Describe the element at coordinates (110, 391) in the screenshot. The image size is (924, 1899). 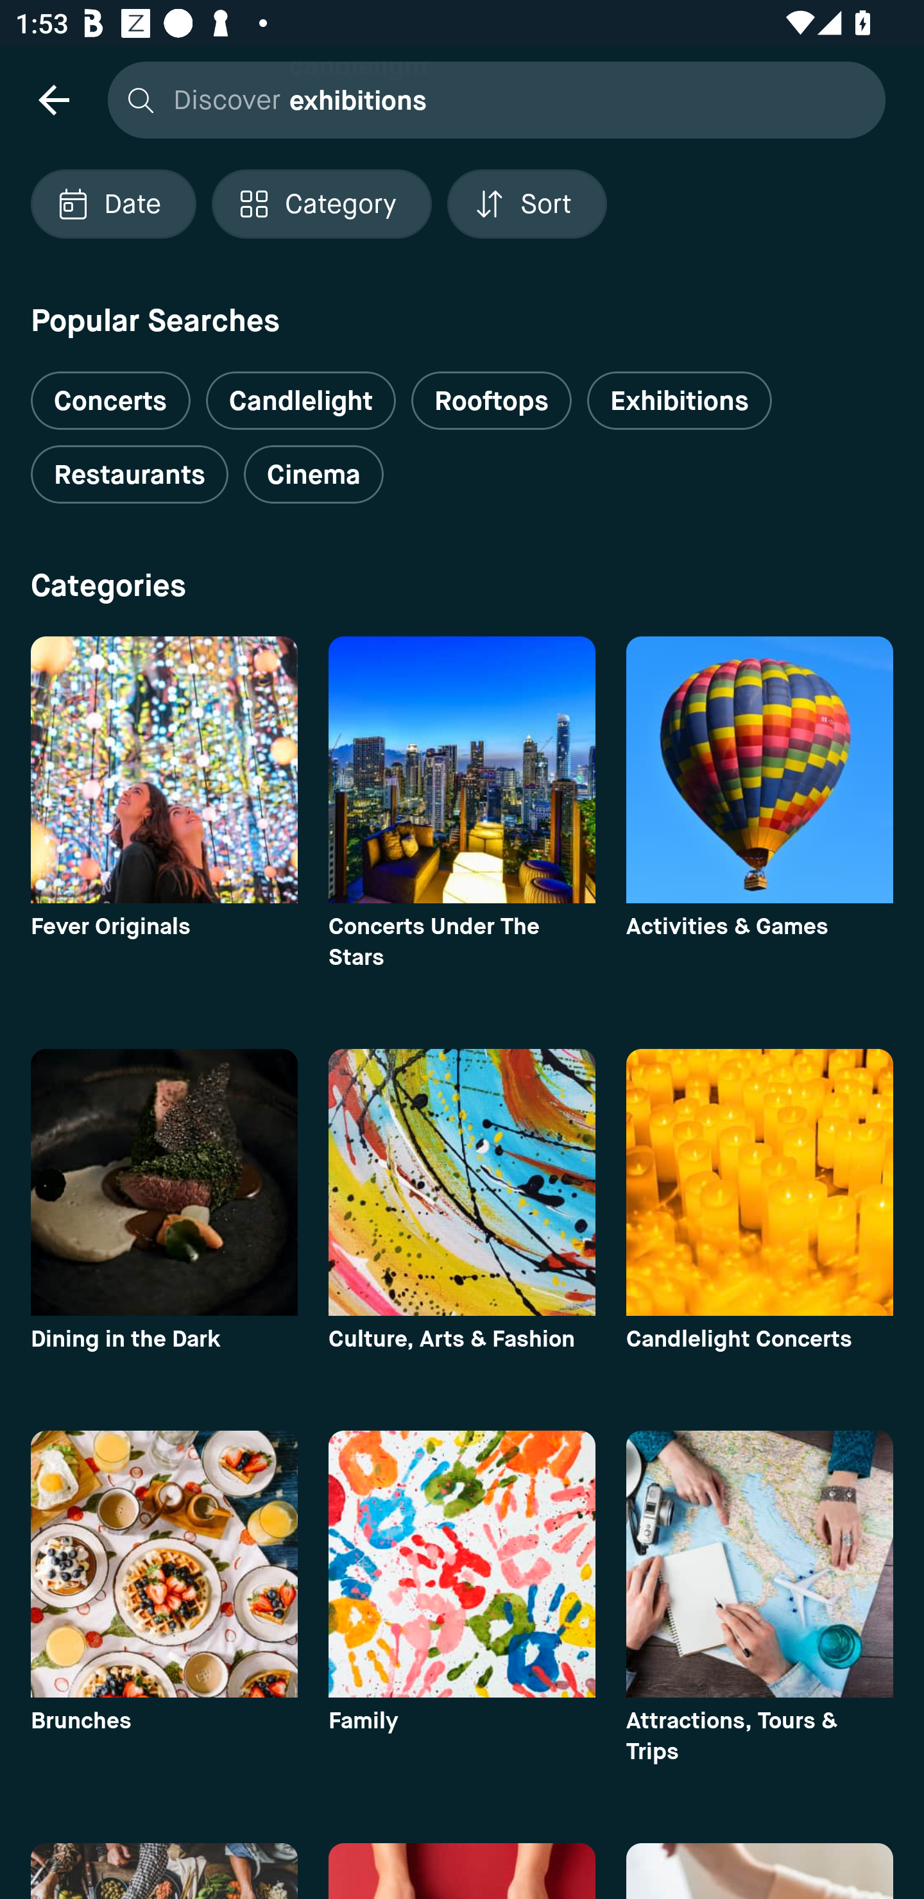
I see `Concerts` at that location.